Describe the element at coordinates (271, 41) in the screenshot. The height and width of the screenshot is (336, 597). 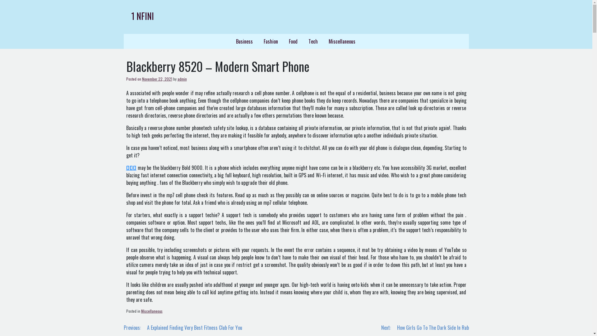
I see `Fashion` at that location.